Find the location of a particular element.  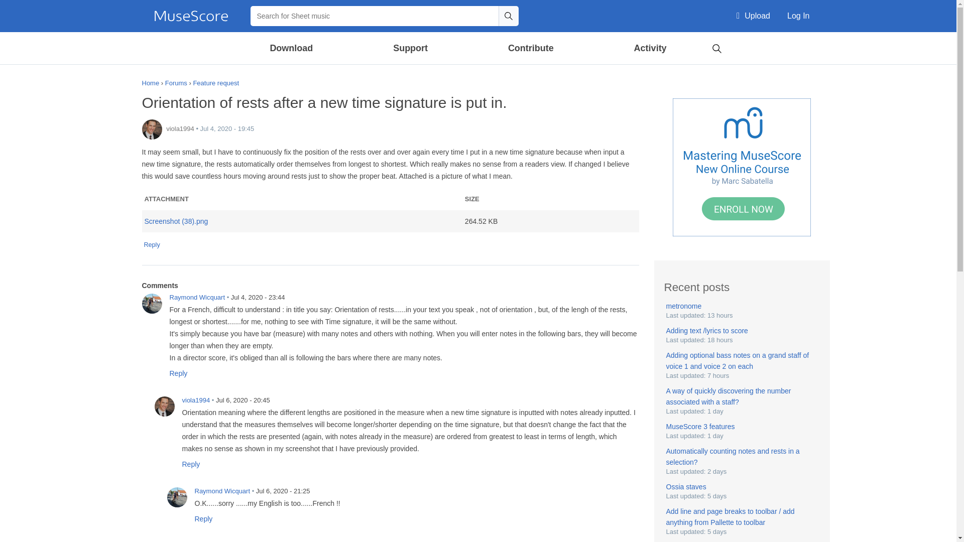

Home is located at coordinates (191, 16).